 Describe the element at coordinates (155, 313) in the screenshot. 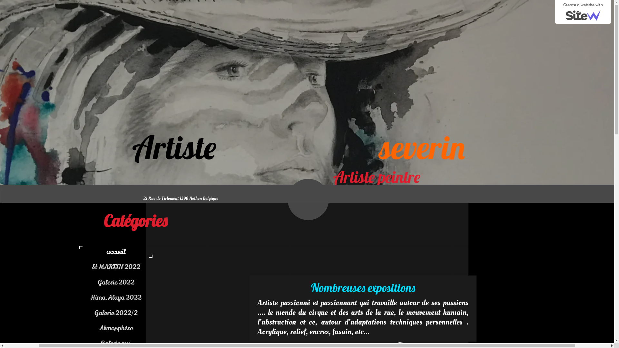

I see `Galerie 2022/2` at that location.